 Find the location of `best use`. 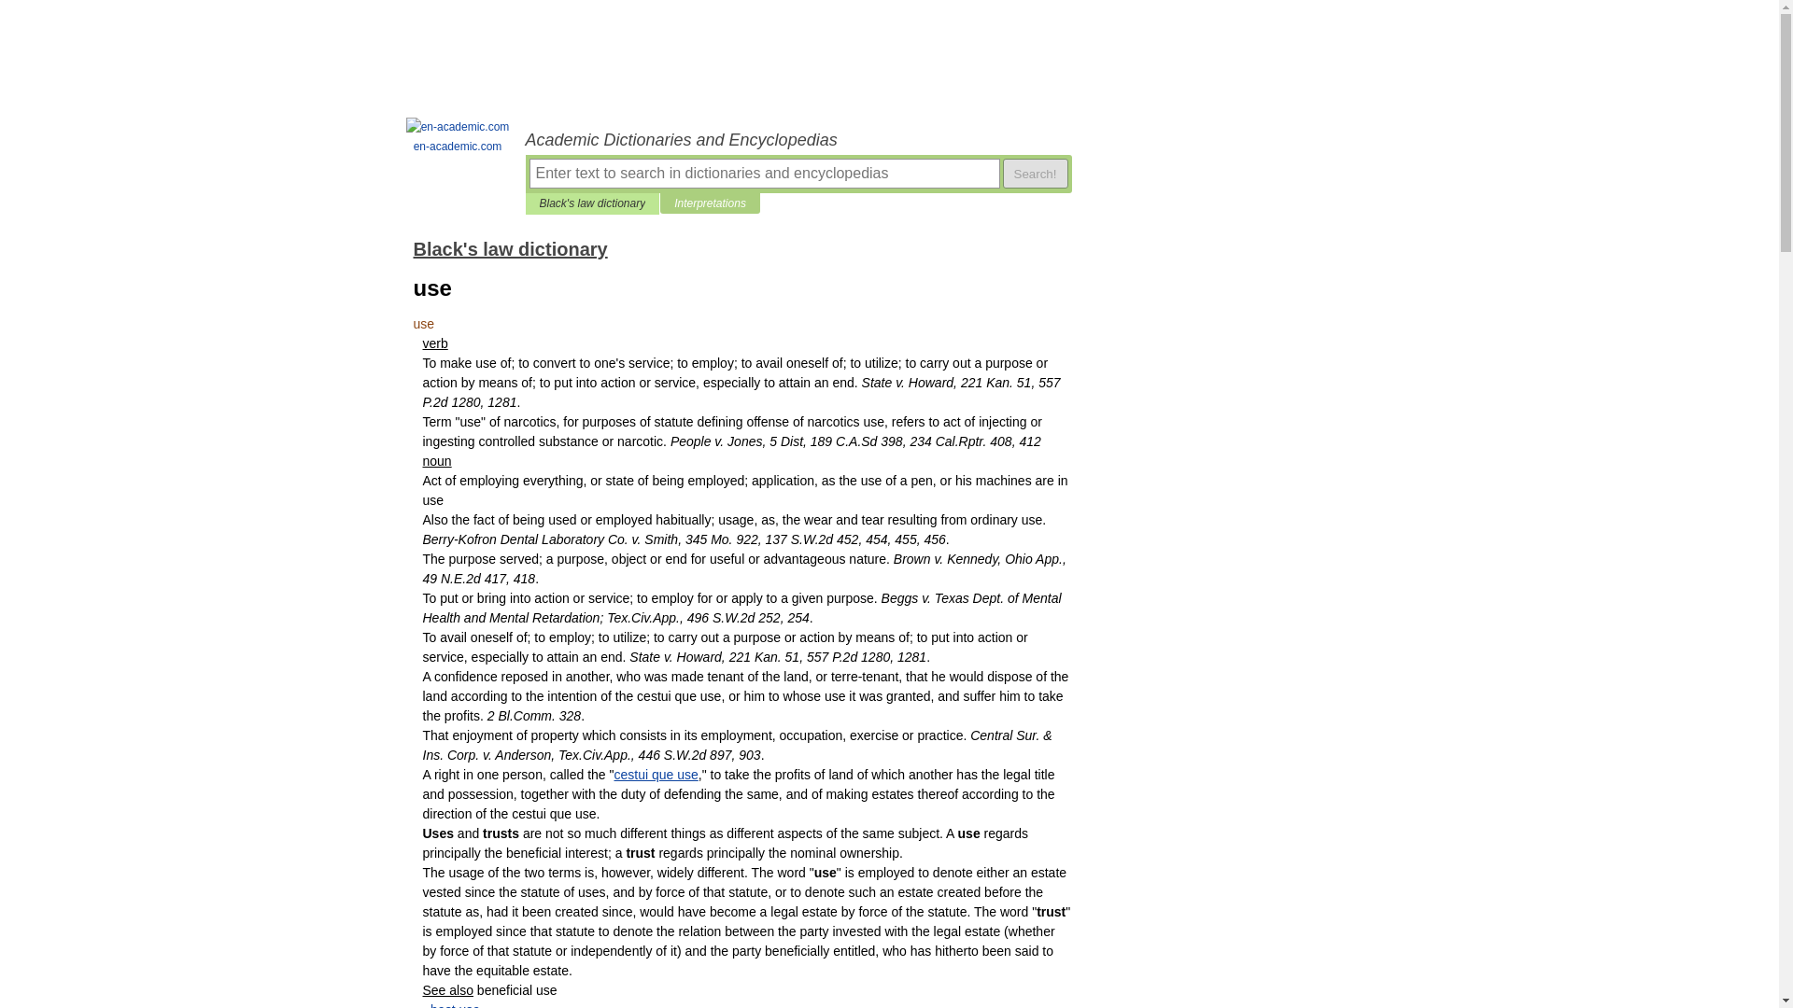

best use is located at coordinates (455, 1004).